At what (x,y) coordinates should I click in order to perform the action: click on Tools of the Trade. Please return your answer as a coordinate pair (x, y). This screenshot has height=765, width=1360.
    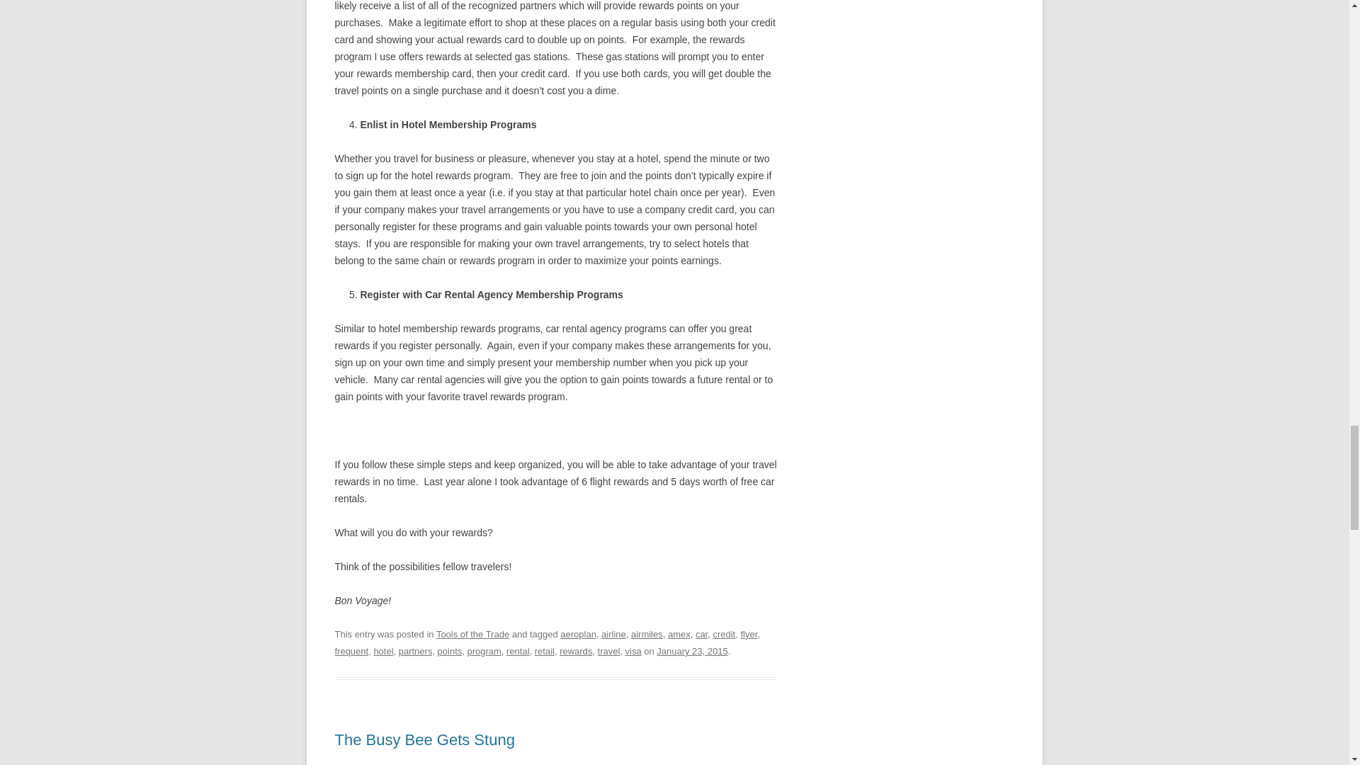
    Looking at the image, I should click on (472, 633).